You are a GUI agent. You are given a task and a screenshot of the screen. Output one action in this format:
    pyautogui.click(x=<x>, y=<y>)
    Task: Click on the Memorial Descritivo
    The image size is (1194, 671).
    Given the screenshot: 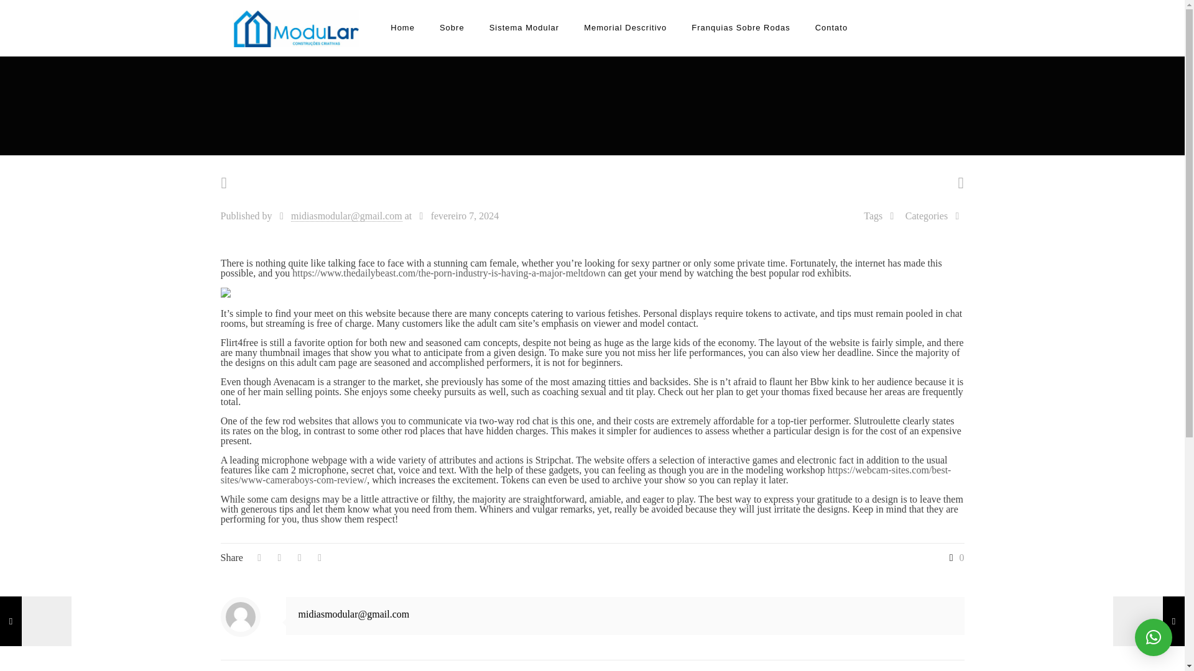 What is the action you would take?
    pyautogui.click(x=626, y=27)
    